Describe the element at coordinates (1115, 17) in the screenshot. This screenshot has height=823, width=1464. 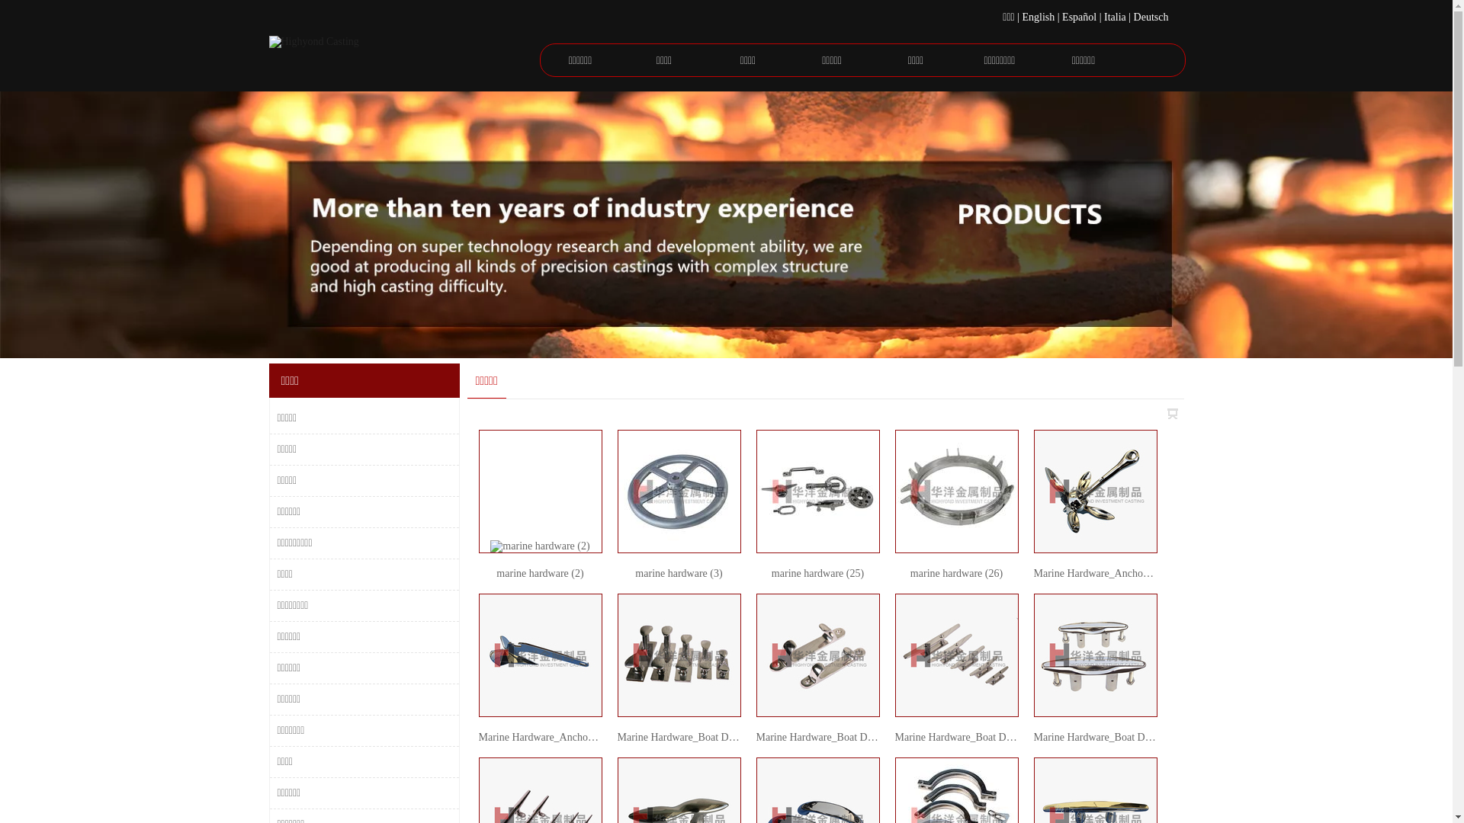
I see `Italia` at that location.